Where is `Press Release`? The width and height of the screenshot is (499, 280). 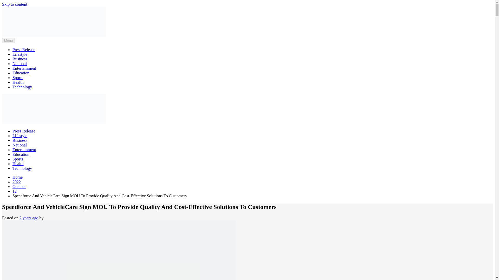 Press Release is located at coordinates (24, 49).